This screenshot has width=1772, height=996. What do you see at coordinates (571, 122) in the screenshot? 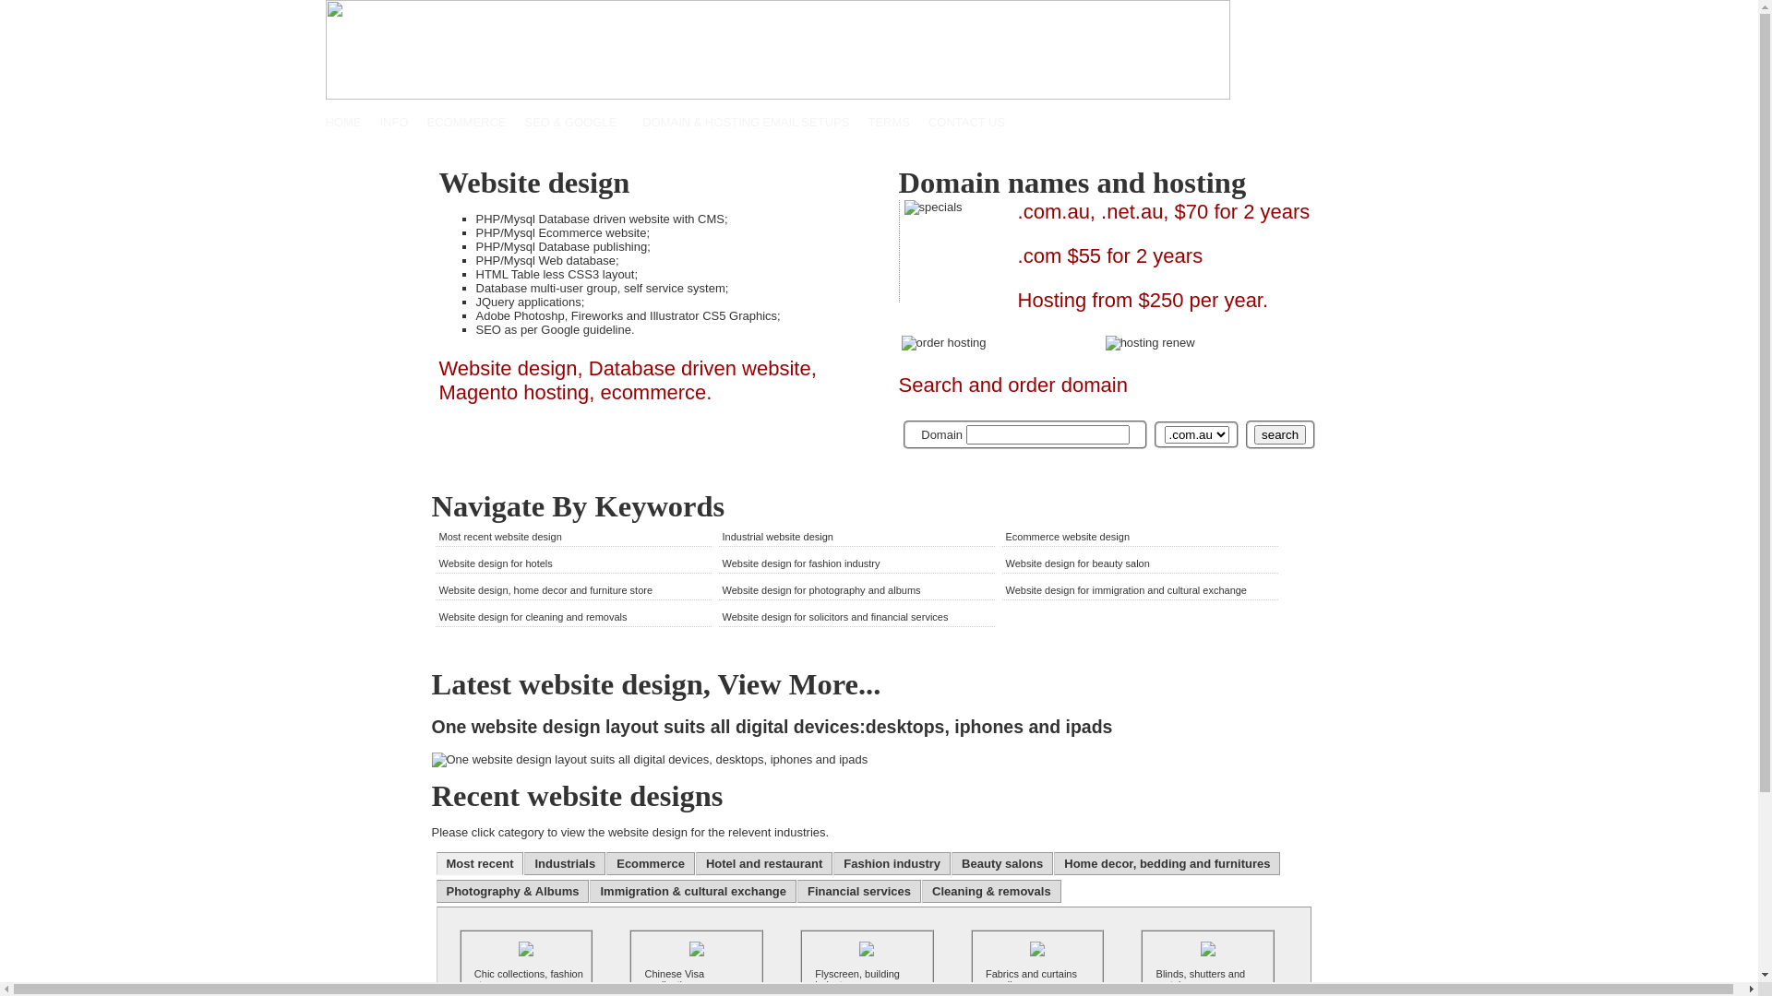
I see `SEO & GOOGLE` at bounding box center [571, 122].